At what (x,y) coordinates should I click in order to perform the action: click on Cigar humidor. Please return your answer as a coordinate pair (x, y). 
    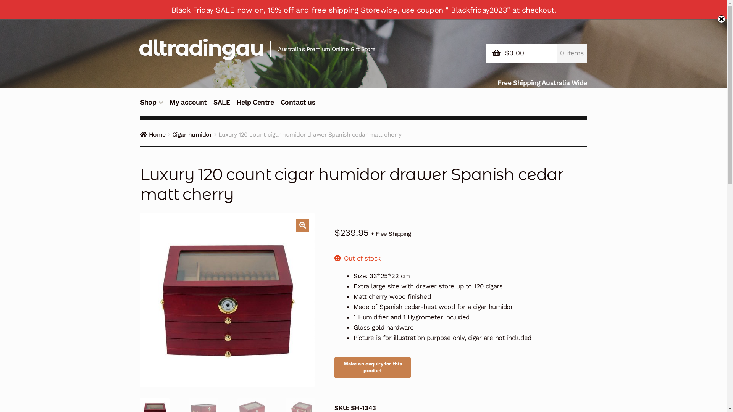
    Looking at the image, I should click on (192, 134).